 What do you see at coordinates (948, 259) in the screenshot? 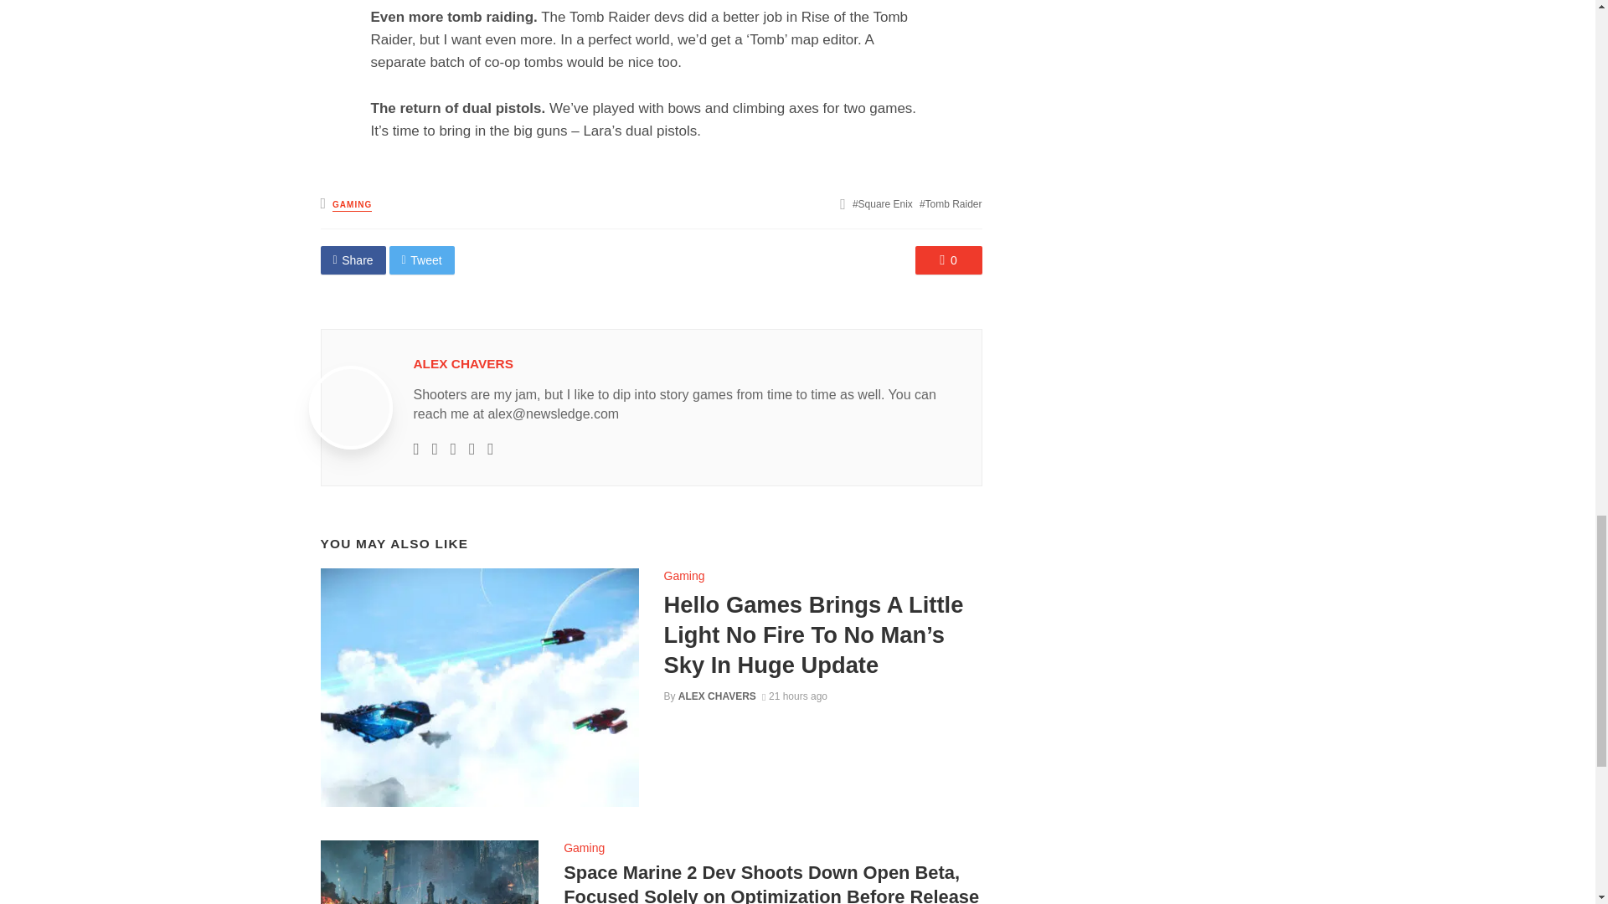
I see `0` at bounding box center [948, 259].